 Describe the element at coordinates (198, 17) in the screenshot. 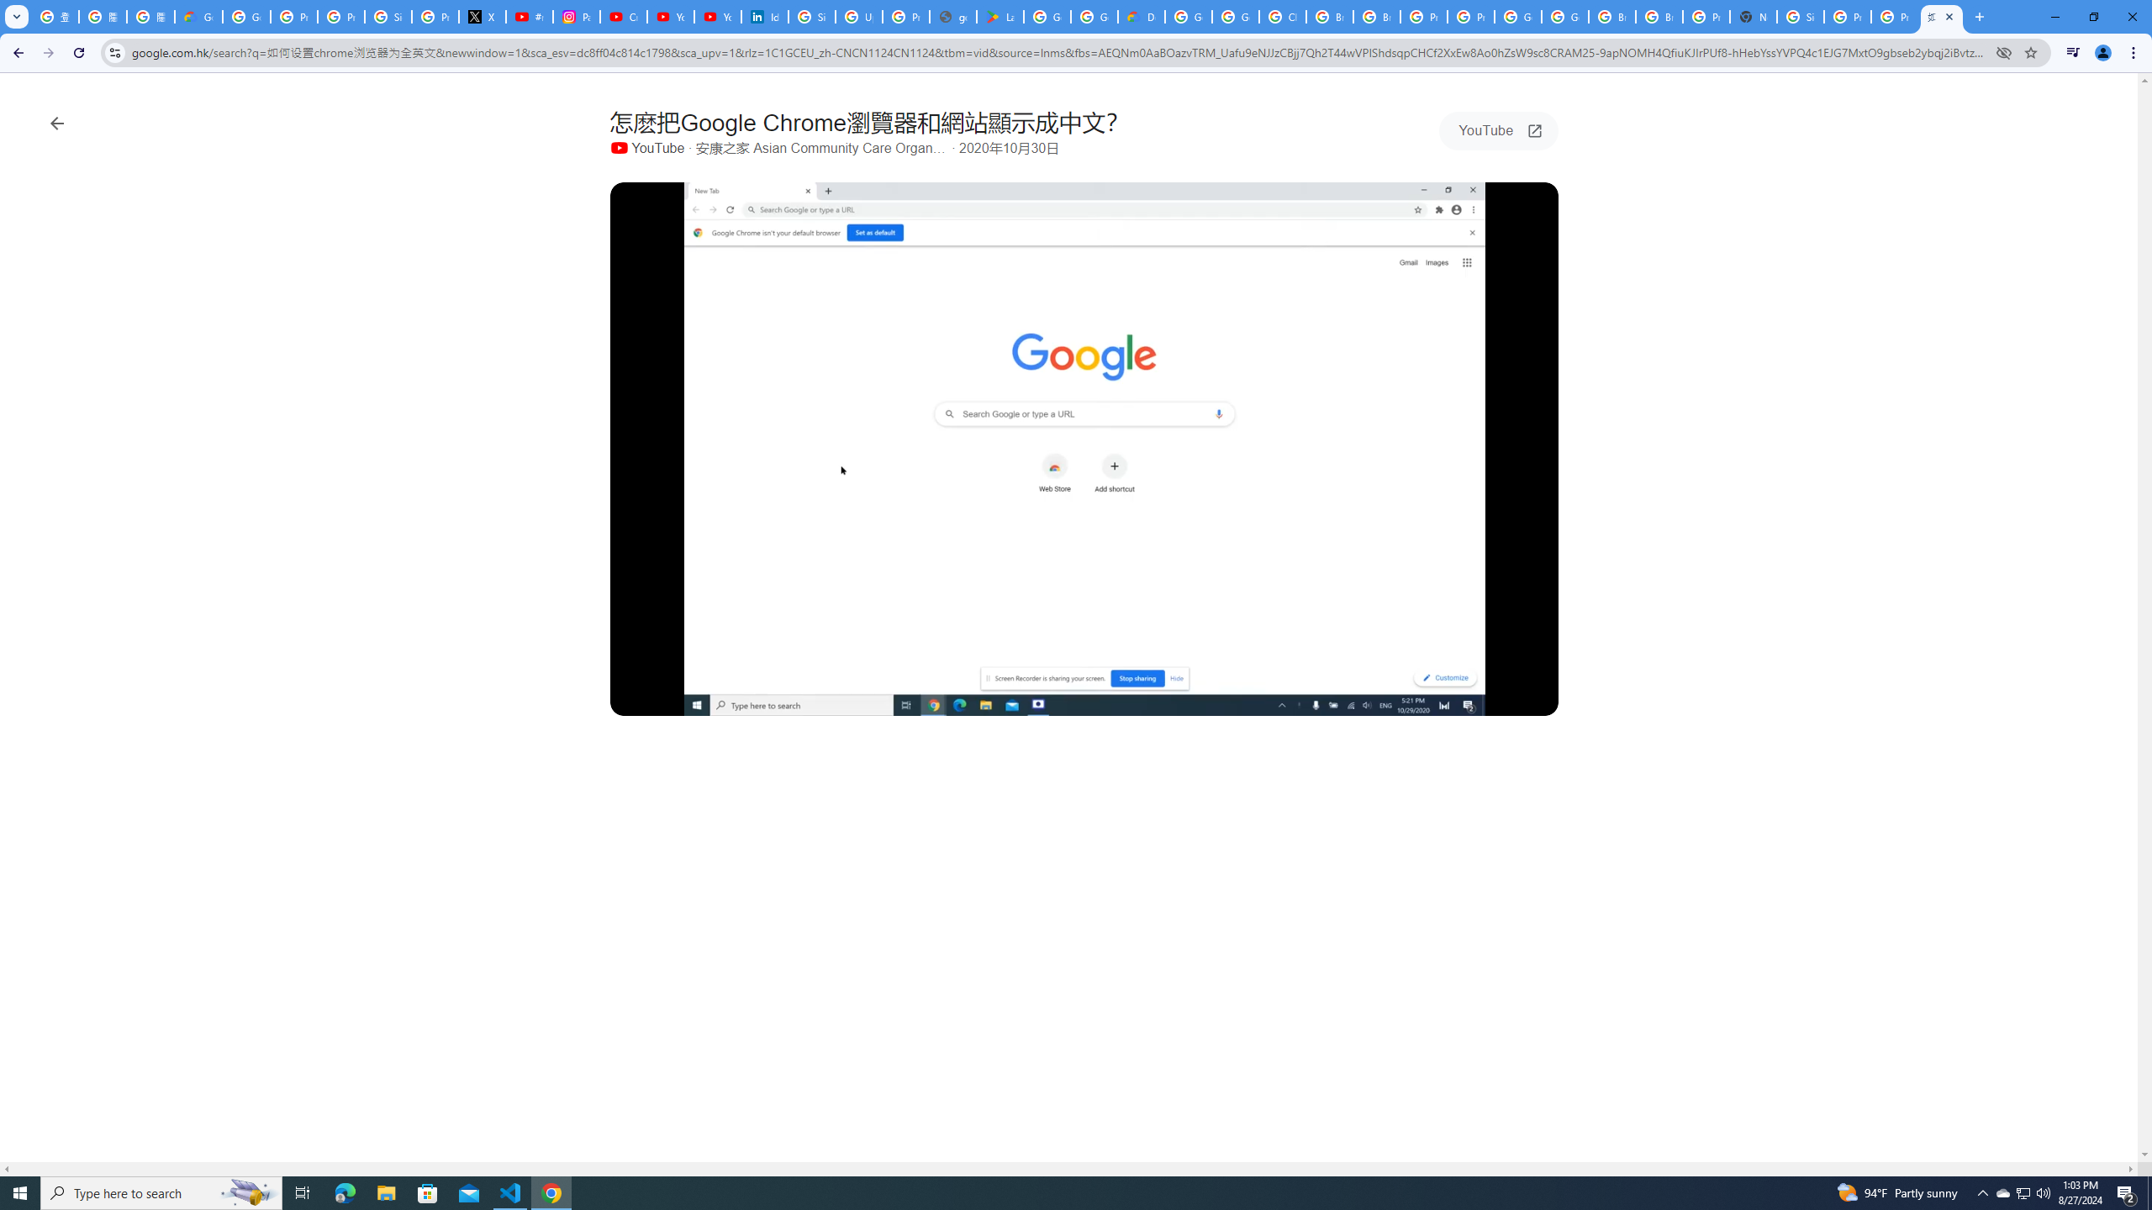

I see `Google Cloud Privacy Notice` at that location.